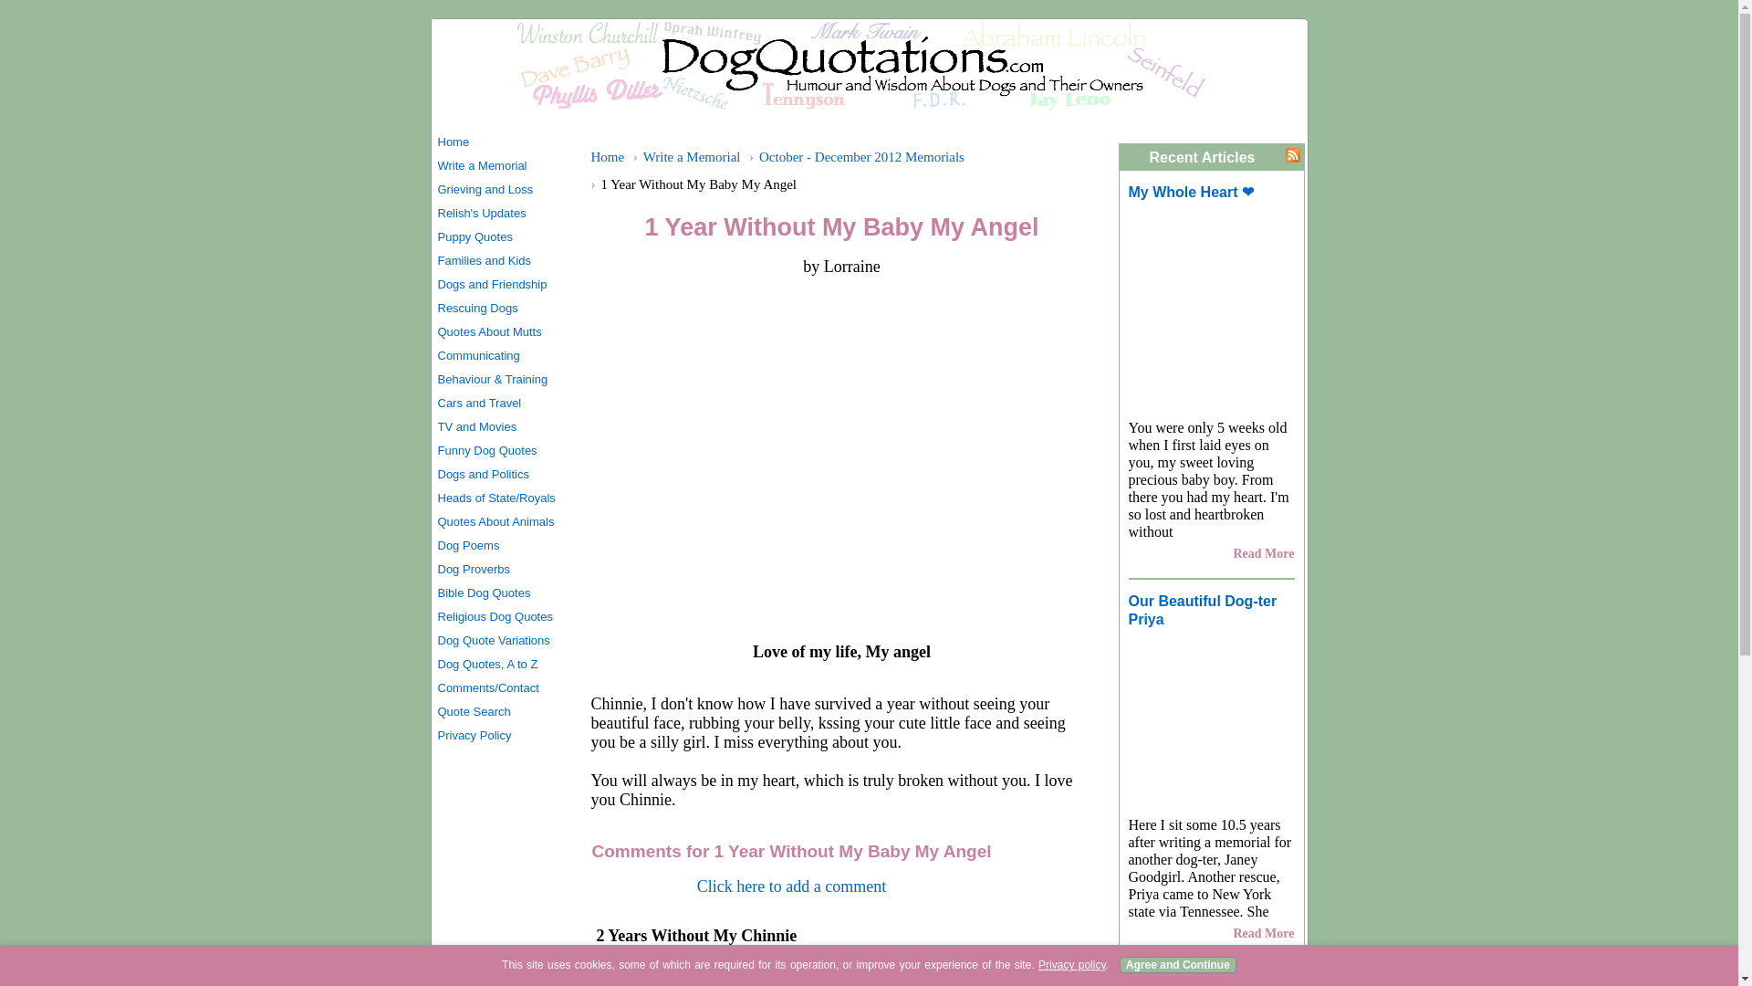  Describe the element at coordinates (840, 456) in the screenshot. I see `Love of my life, My angel` at that location.